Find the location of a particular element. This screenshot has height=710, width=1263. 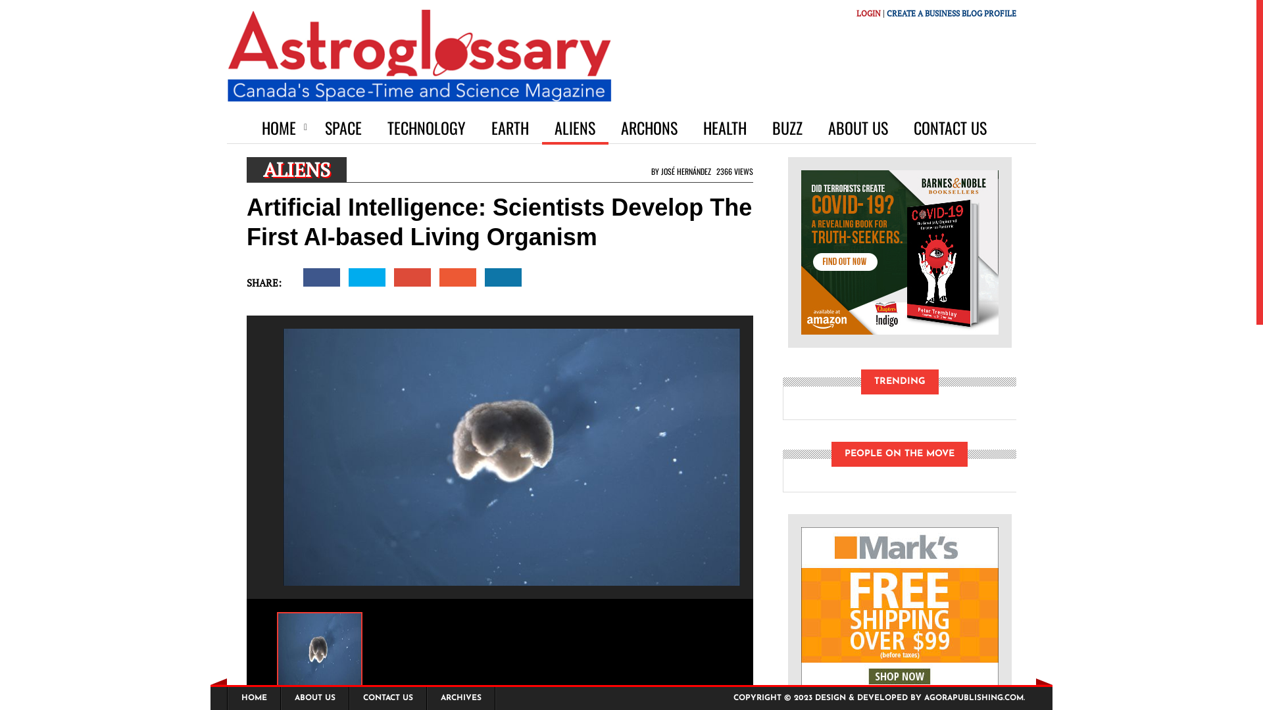

EARTH is located at coordinates (510, 128).